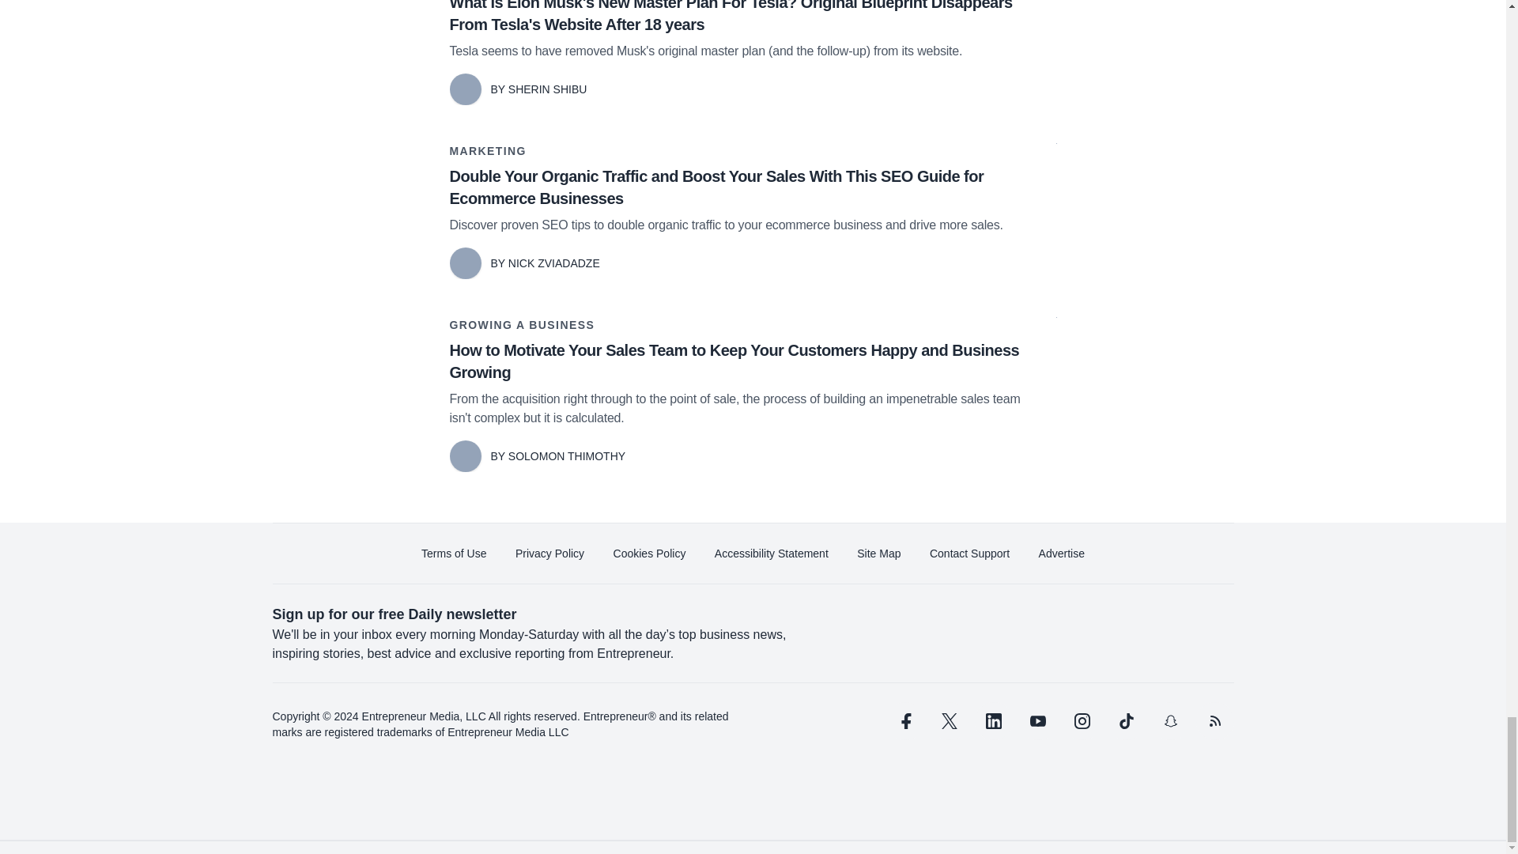 This screenshot has width=1518, height=854. I want to click on instagram, so click(1082, 721).